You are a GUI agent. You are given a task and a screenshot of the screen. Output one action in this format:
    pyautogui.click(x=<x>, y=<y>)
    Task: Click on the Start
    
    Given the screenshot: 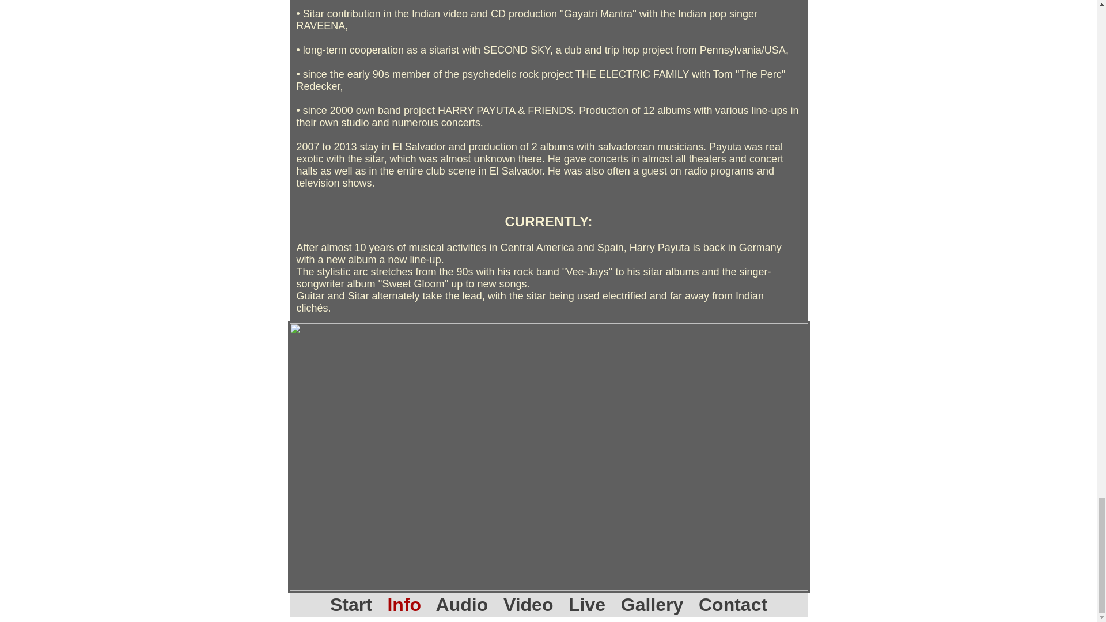 What is the action you would take?
    pyautogui.click(x=350, y=605)
    